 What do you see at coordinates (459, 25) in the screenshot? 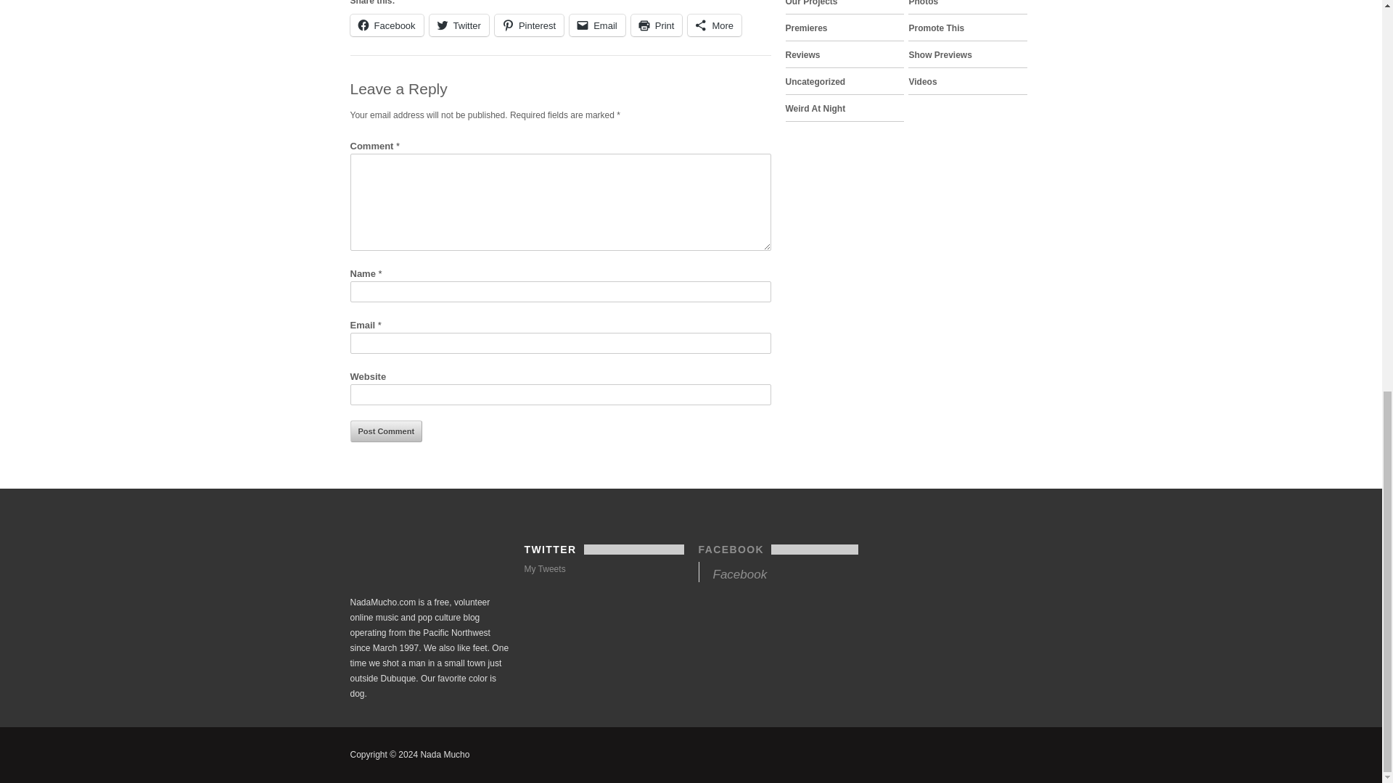
I see `Twitter` at bounding box center [459, 25].